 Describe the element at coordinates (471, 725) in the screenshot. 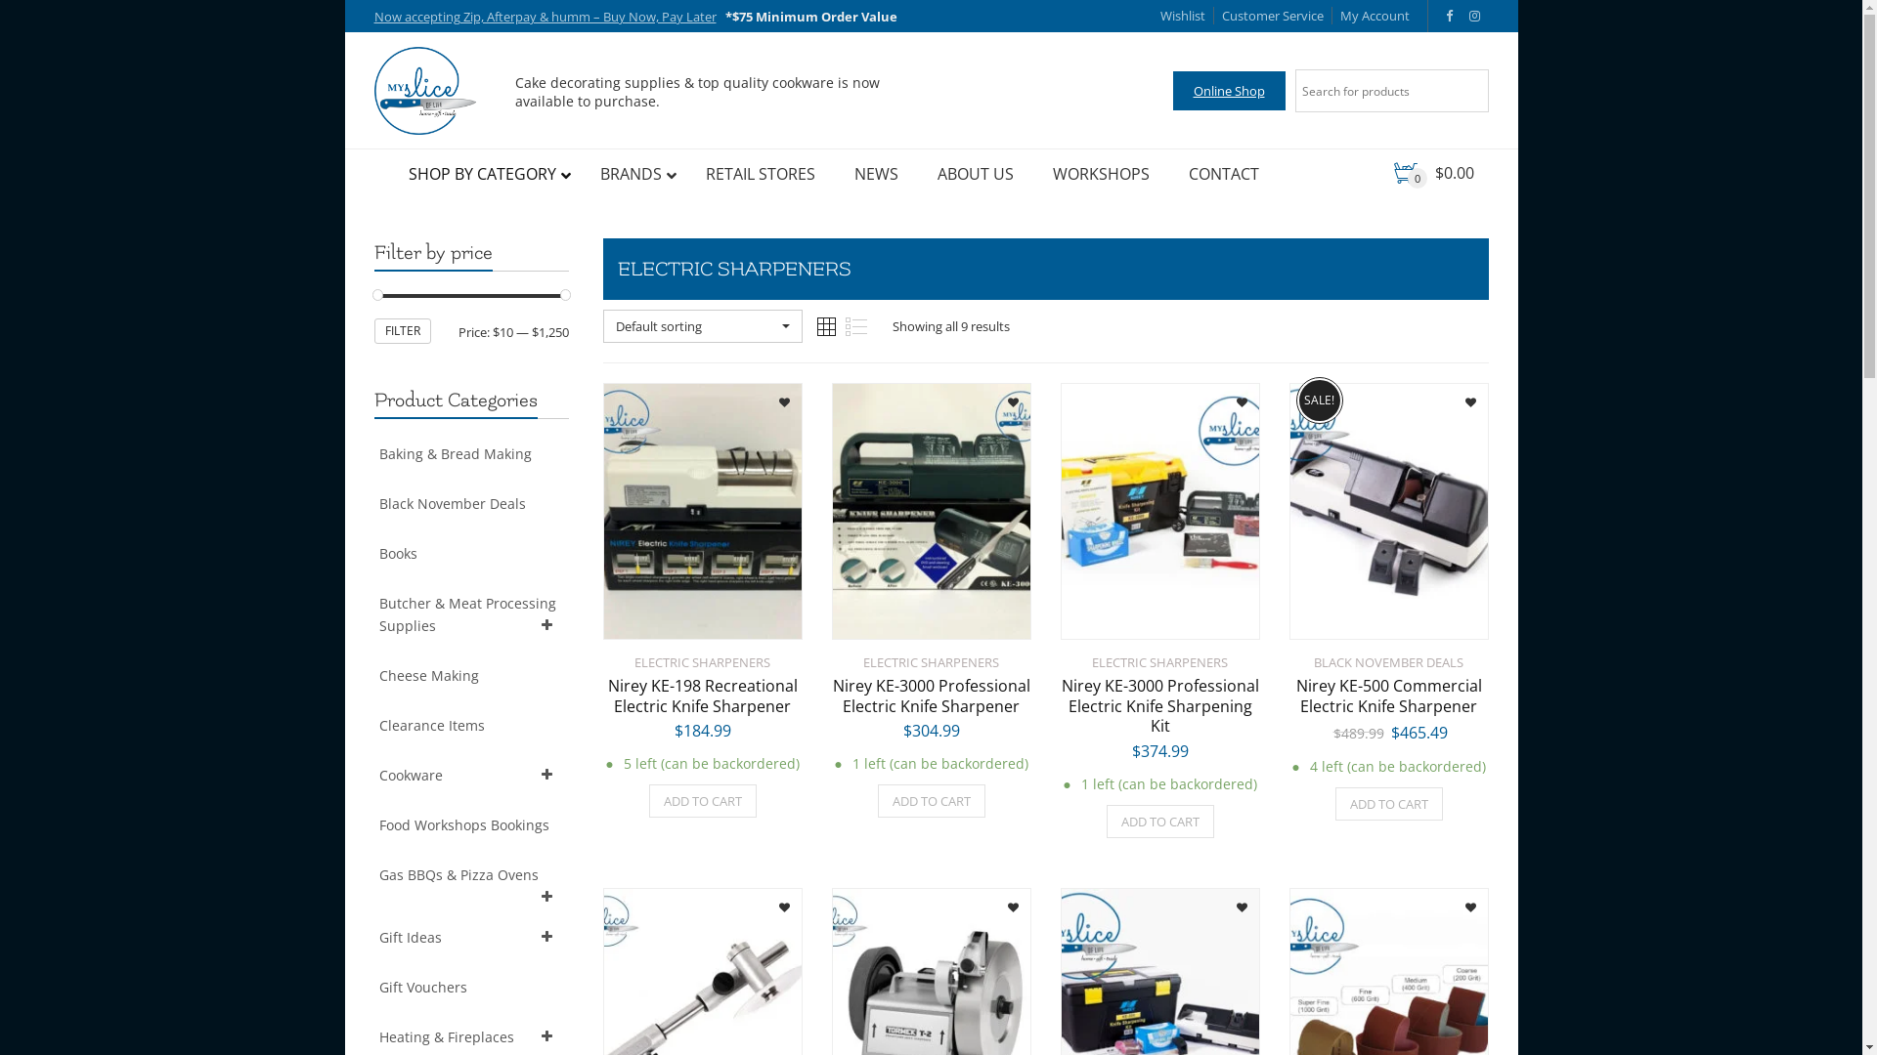

I see `Clearance Items` at that location.